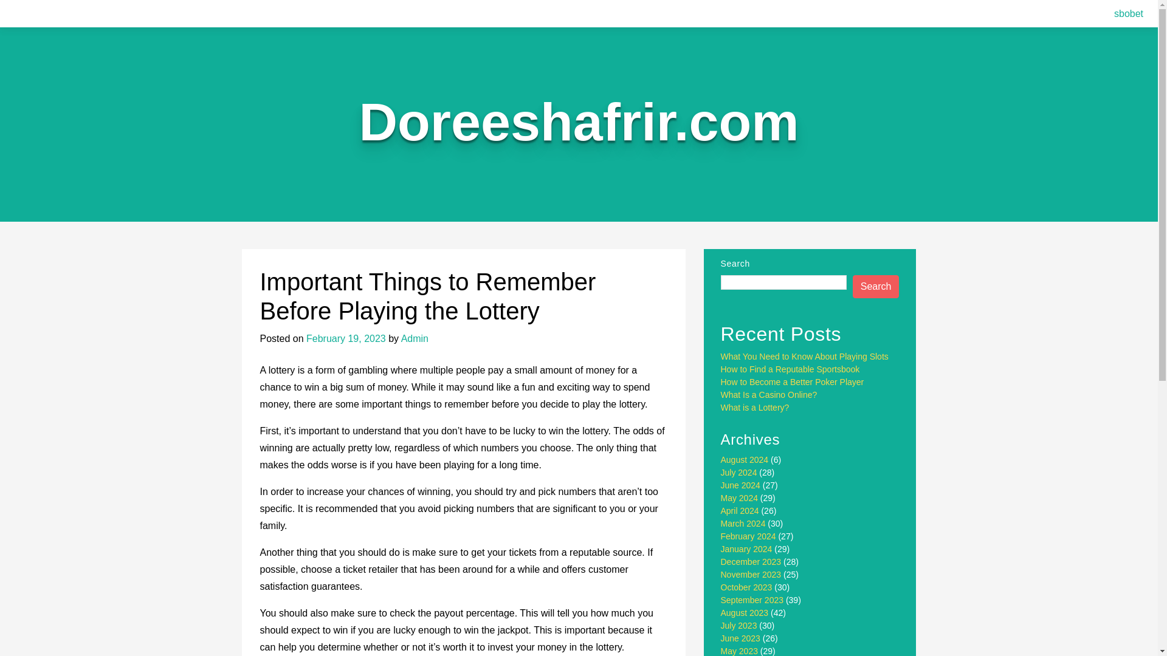 Image resolution: width=1167 pixels, height=656 pixels. What do you see at coordinates (739, 498) in the screenshot?
I see `May 2024` at bounding box center [739, 498].